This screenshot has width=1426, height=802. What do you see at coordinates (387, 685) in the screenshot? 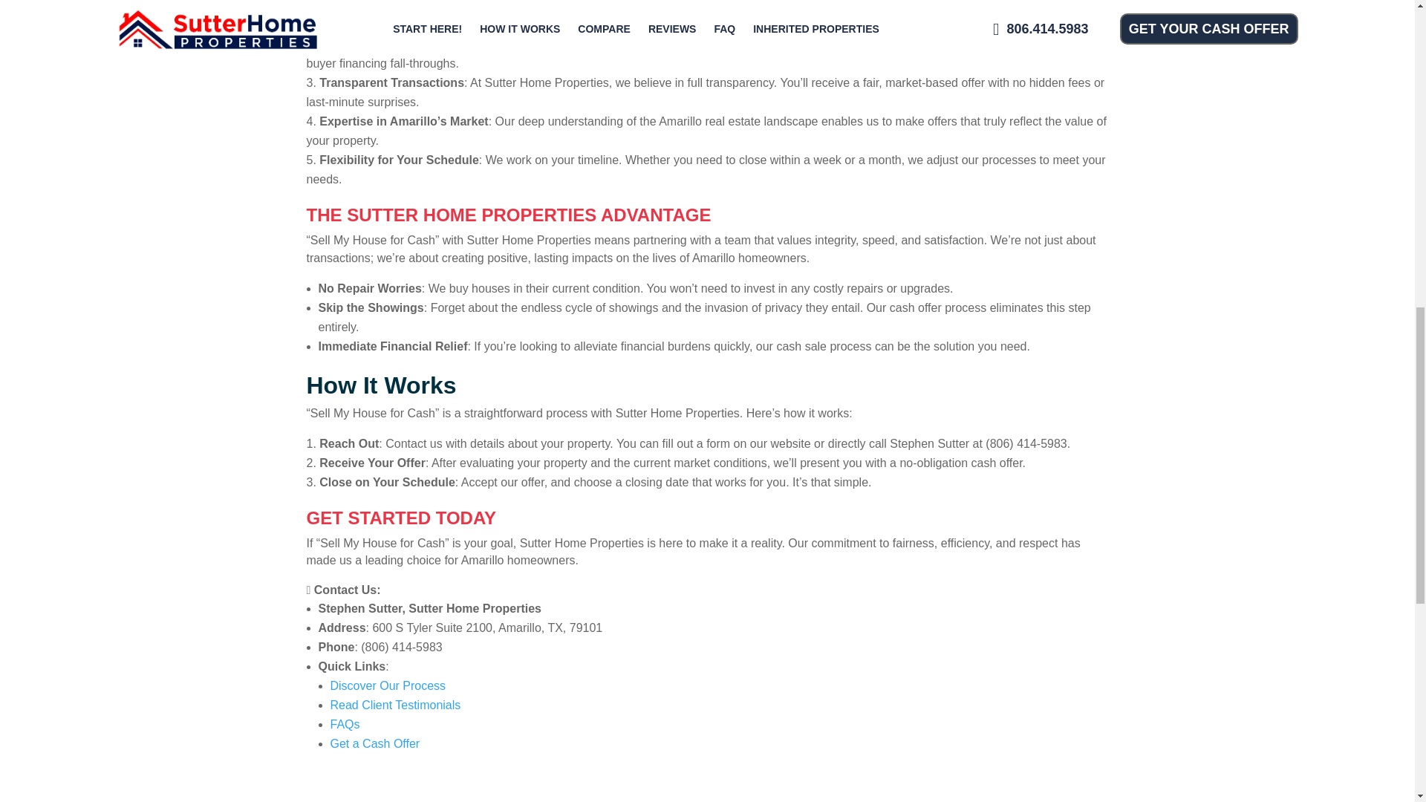
I see `Discover Our Process` at bounding box center [387, 685].